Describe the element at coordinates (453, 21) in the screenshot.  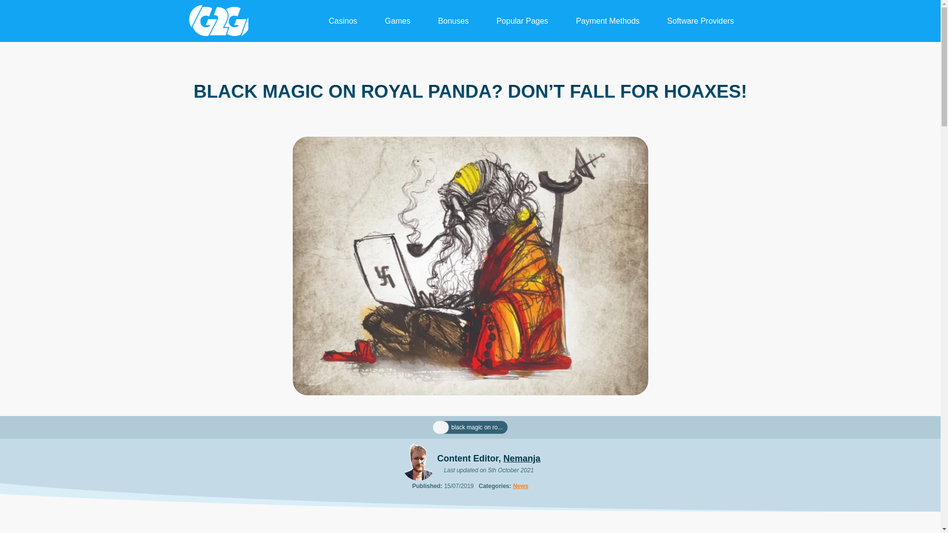
I see `Bonuses` at that location.